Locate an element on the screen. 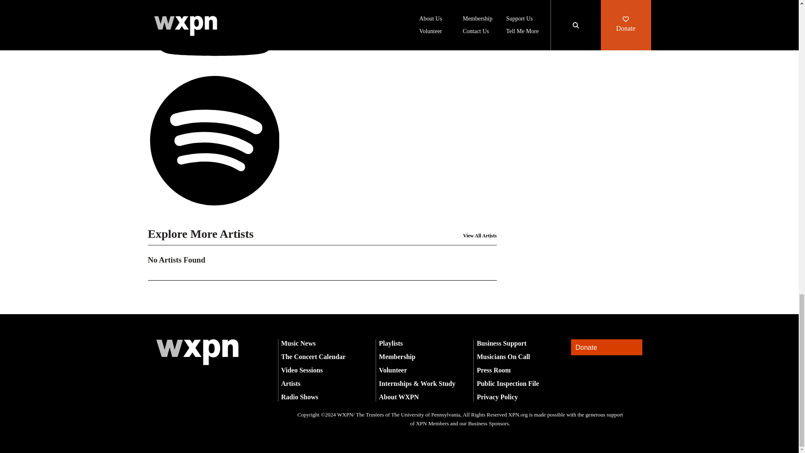  Artists is located at coordinates (291, 383).